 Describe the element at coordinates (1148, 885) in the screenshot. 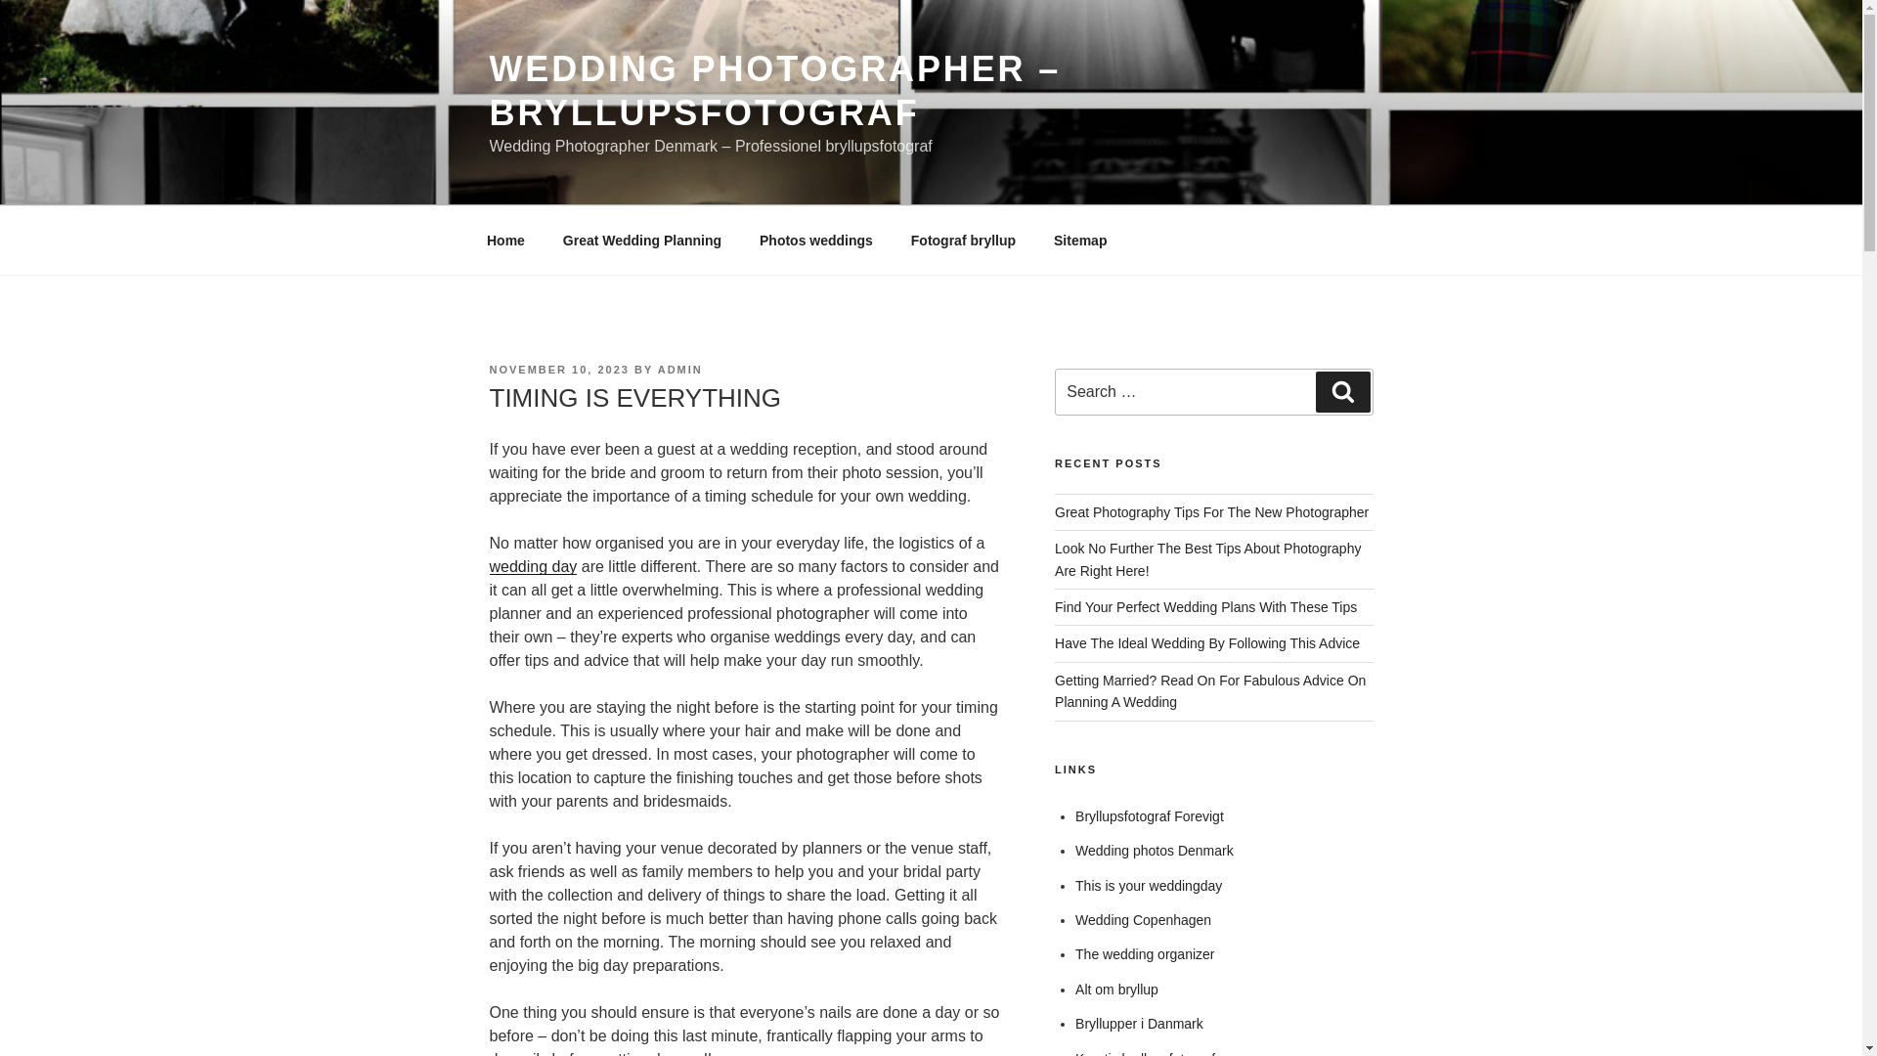

I see `This is your weddingday` at that location.